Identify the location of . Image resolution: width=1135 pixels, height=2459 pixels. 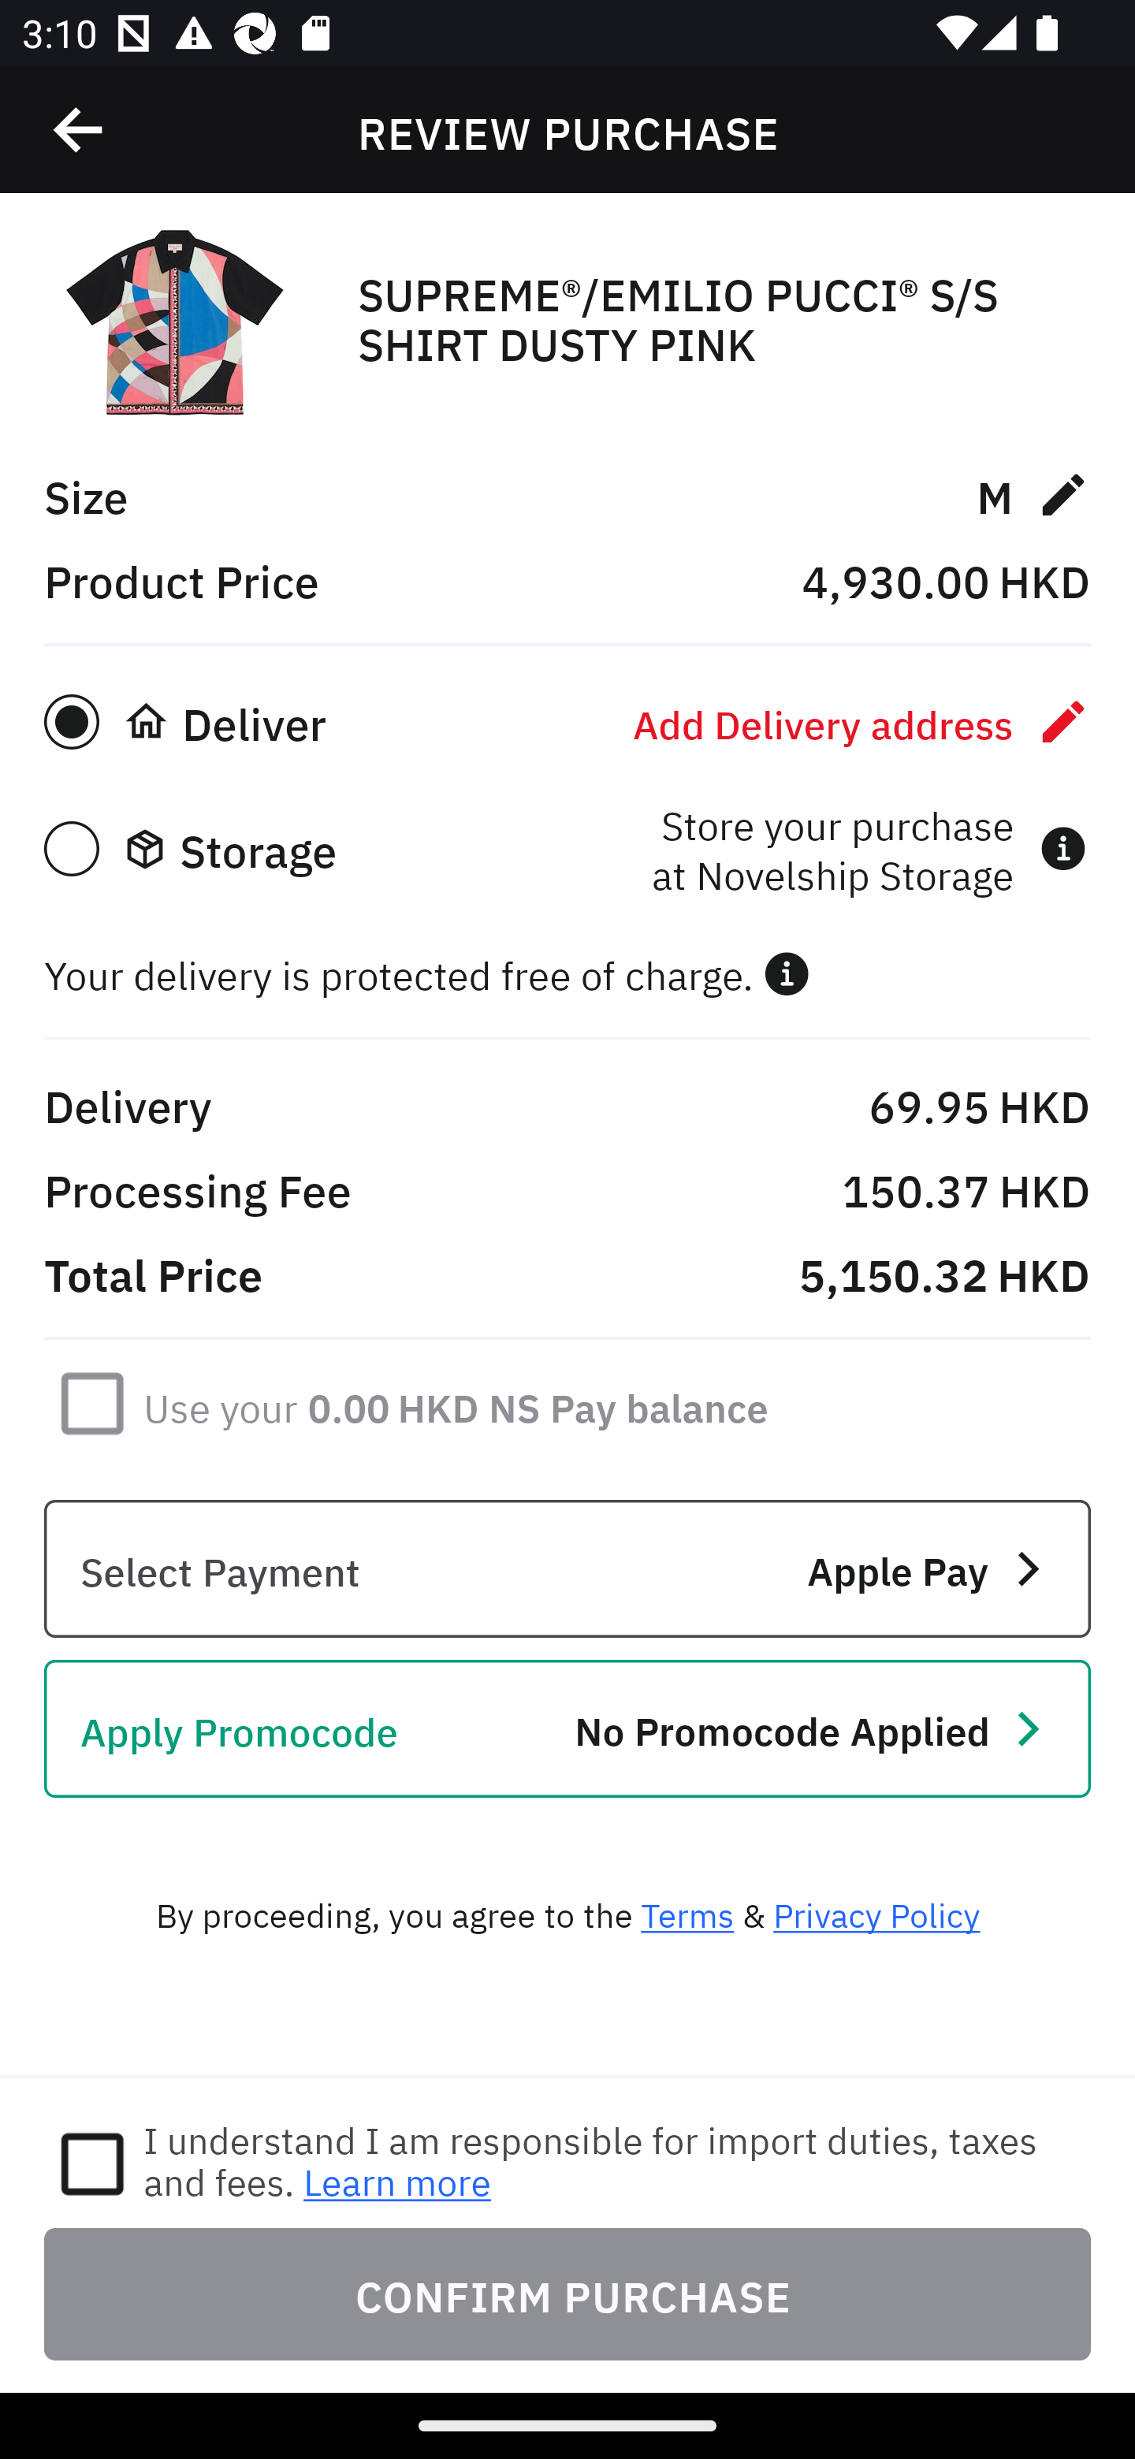
(787, 973).